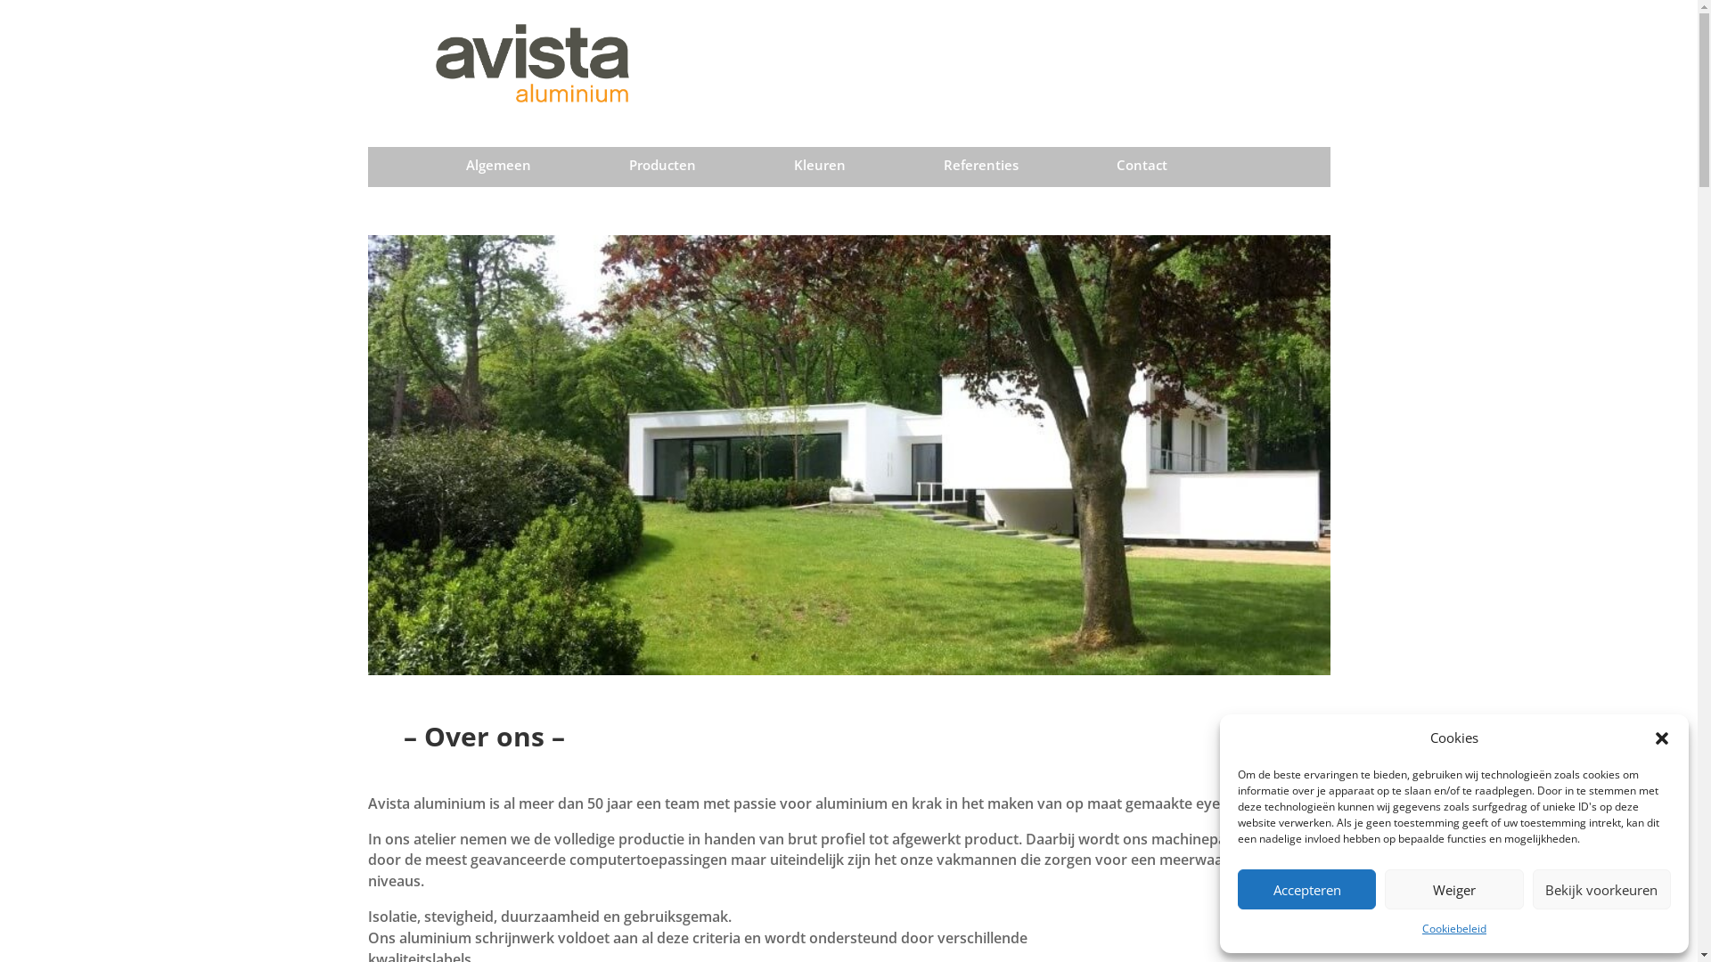  What do you see at coordinates (820, 169) in the screenshot?
I see `Kleuren` at bounding box center [820, 169].